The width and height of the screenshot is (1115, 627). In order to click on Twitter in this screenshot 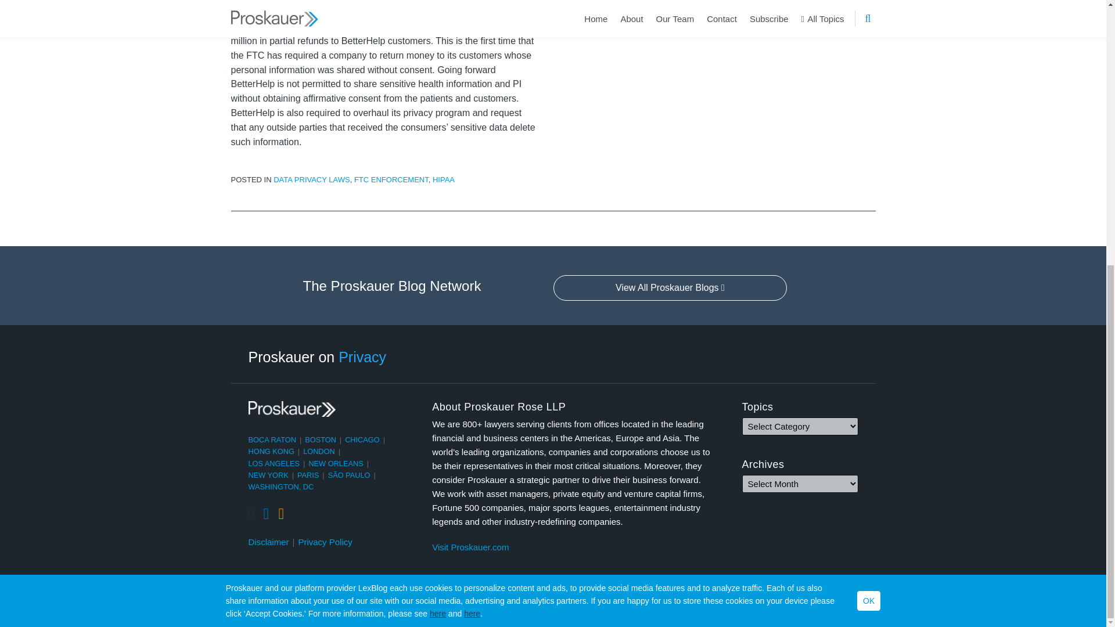, I will do `click(251, 514)`.